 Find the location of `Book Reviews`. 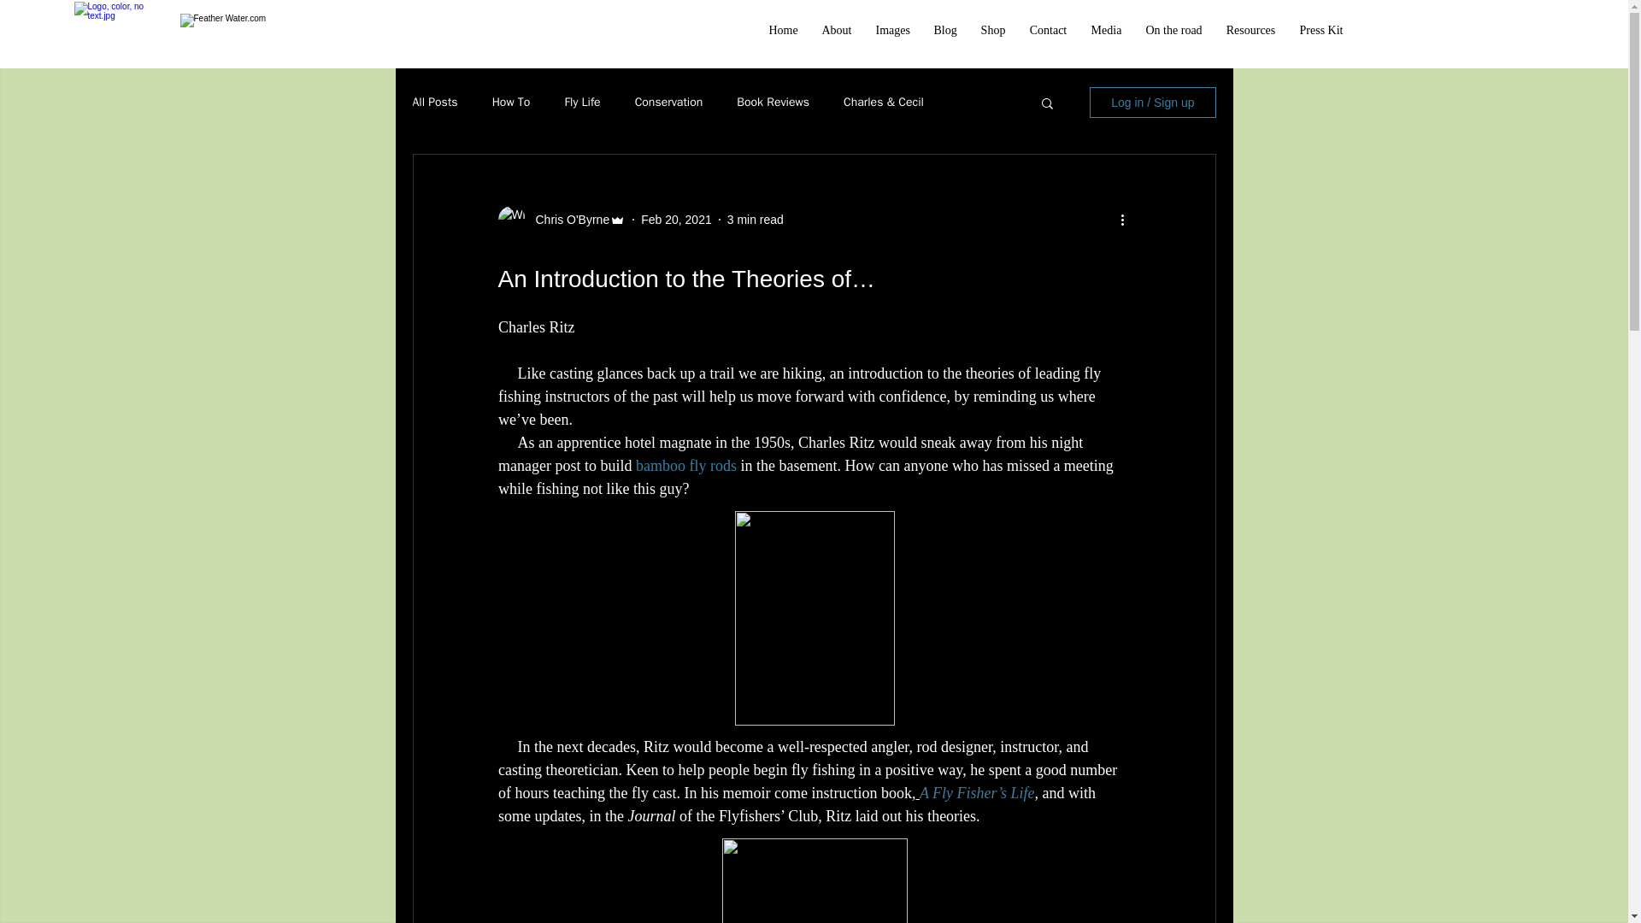

Book Reviews is located at coordinates (773, 103).